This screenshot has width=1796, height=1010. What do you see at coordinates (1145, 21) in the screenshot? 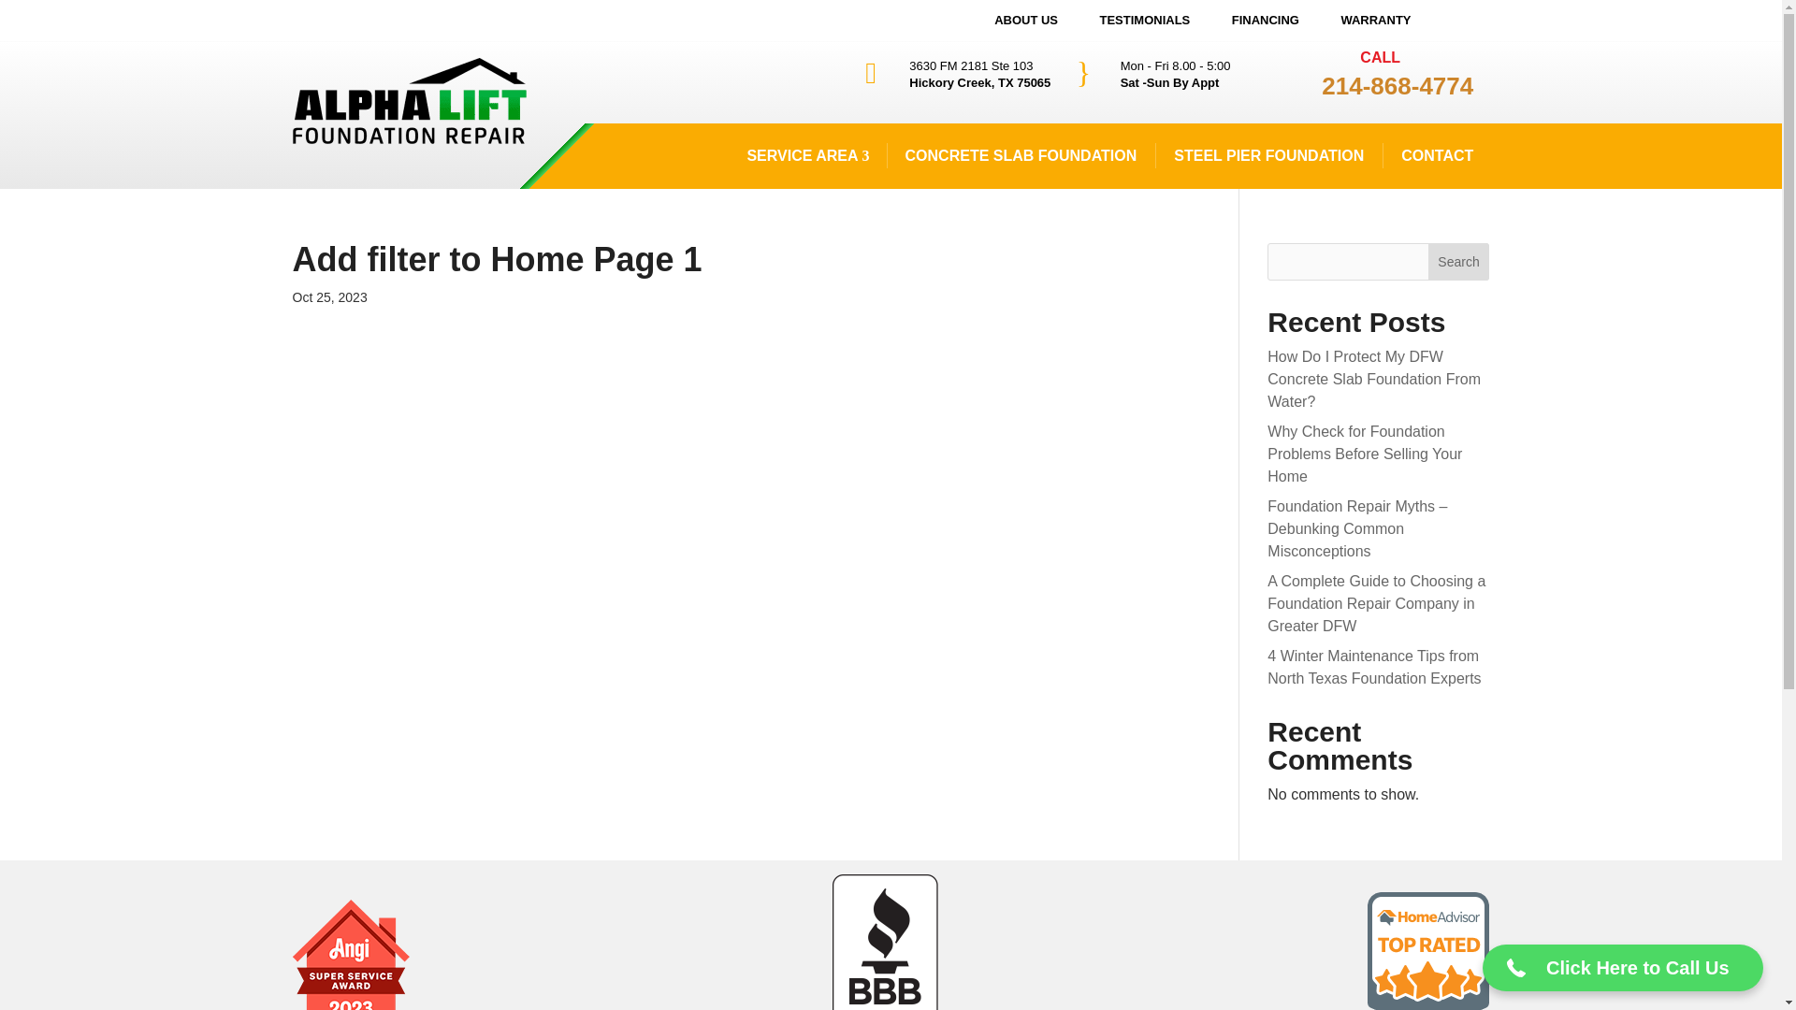
I see `TESTIMONIALS` at bounding box center [1145, 21].